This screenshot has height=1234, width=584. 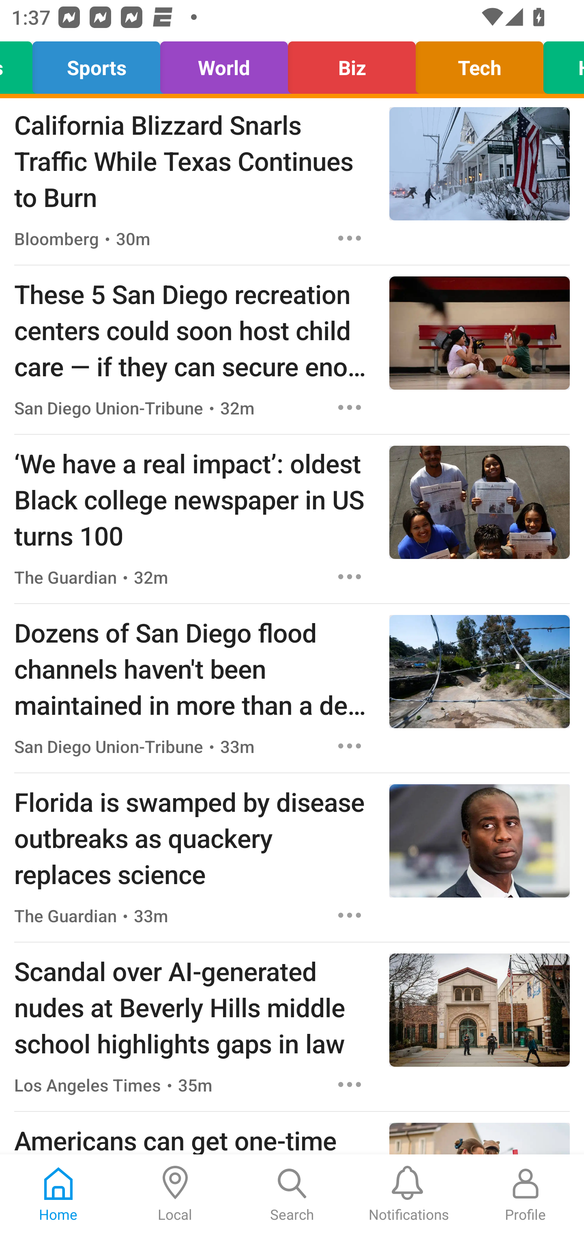 I want to click on Options, so click(x=350, y=916).